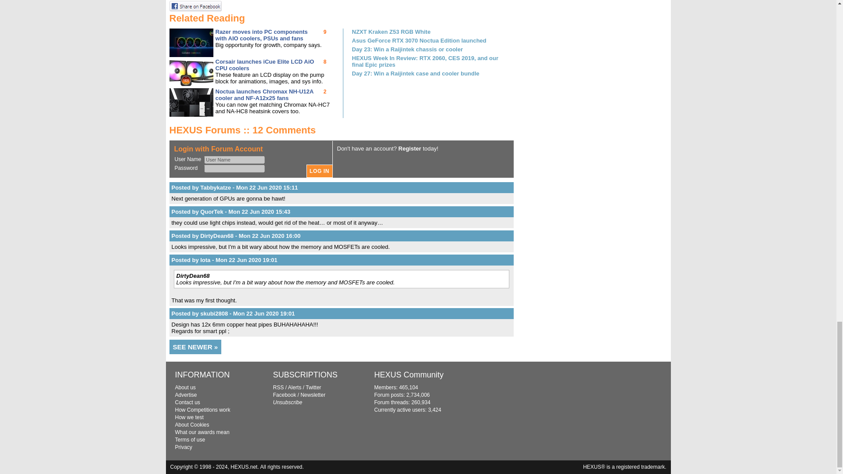 The image size is (843, 474). What do you see at coordinates (234, 160) in the screenshot?
I see `User Name` at bounding box center [234, 160].